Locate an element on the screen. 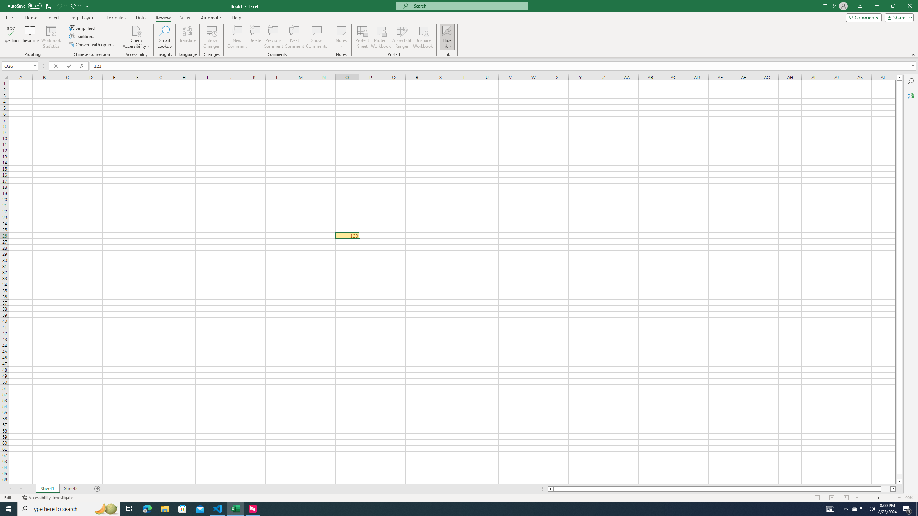 This screenshot has width=918, height=516. File Tab is located at coordinates (9, 17).